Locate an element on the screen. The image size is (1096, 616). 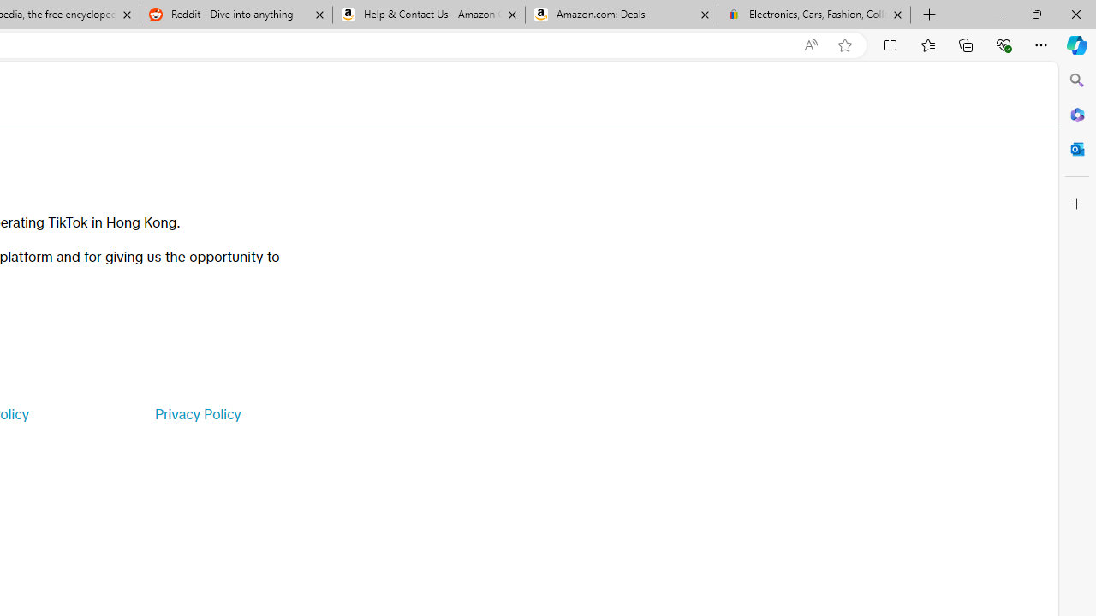
Restore is located at coordinates (1036, 14).